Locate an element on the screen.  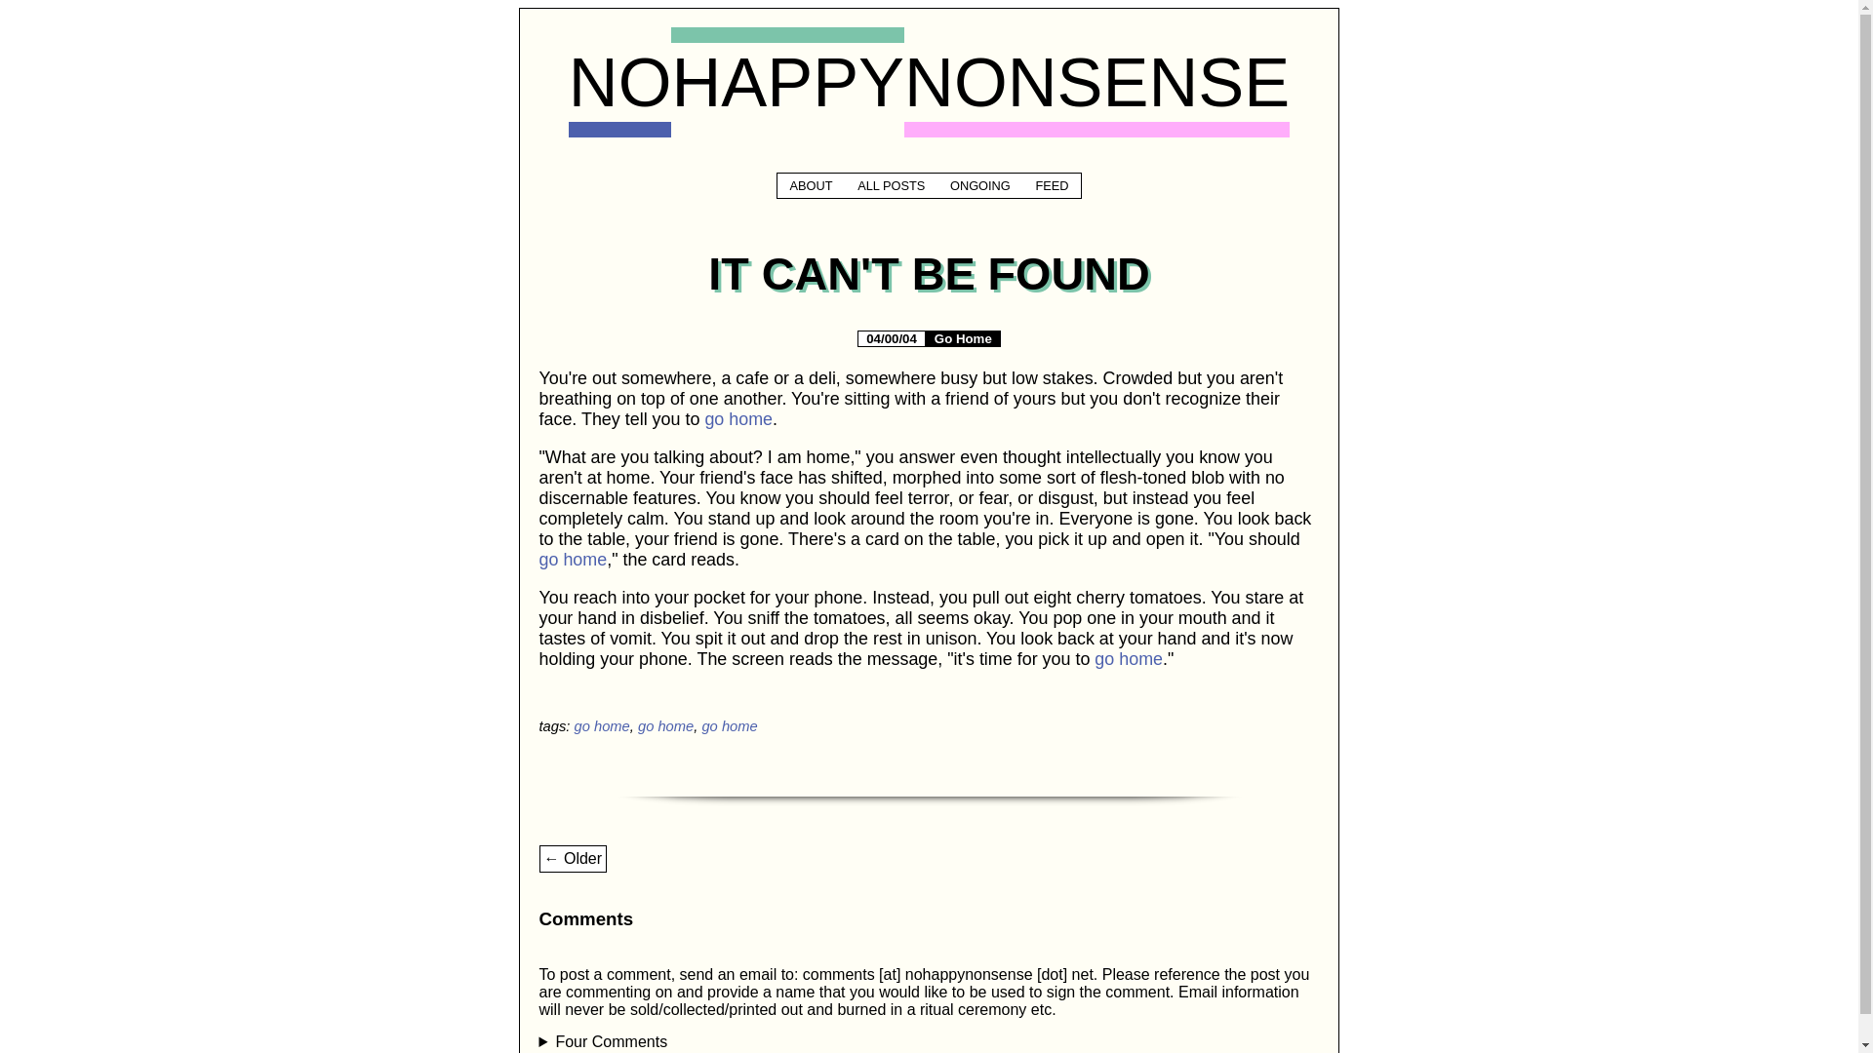
go home is located at coordinates (601, 725).